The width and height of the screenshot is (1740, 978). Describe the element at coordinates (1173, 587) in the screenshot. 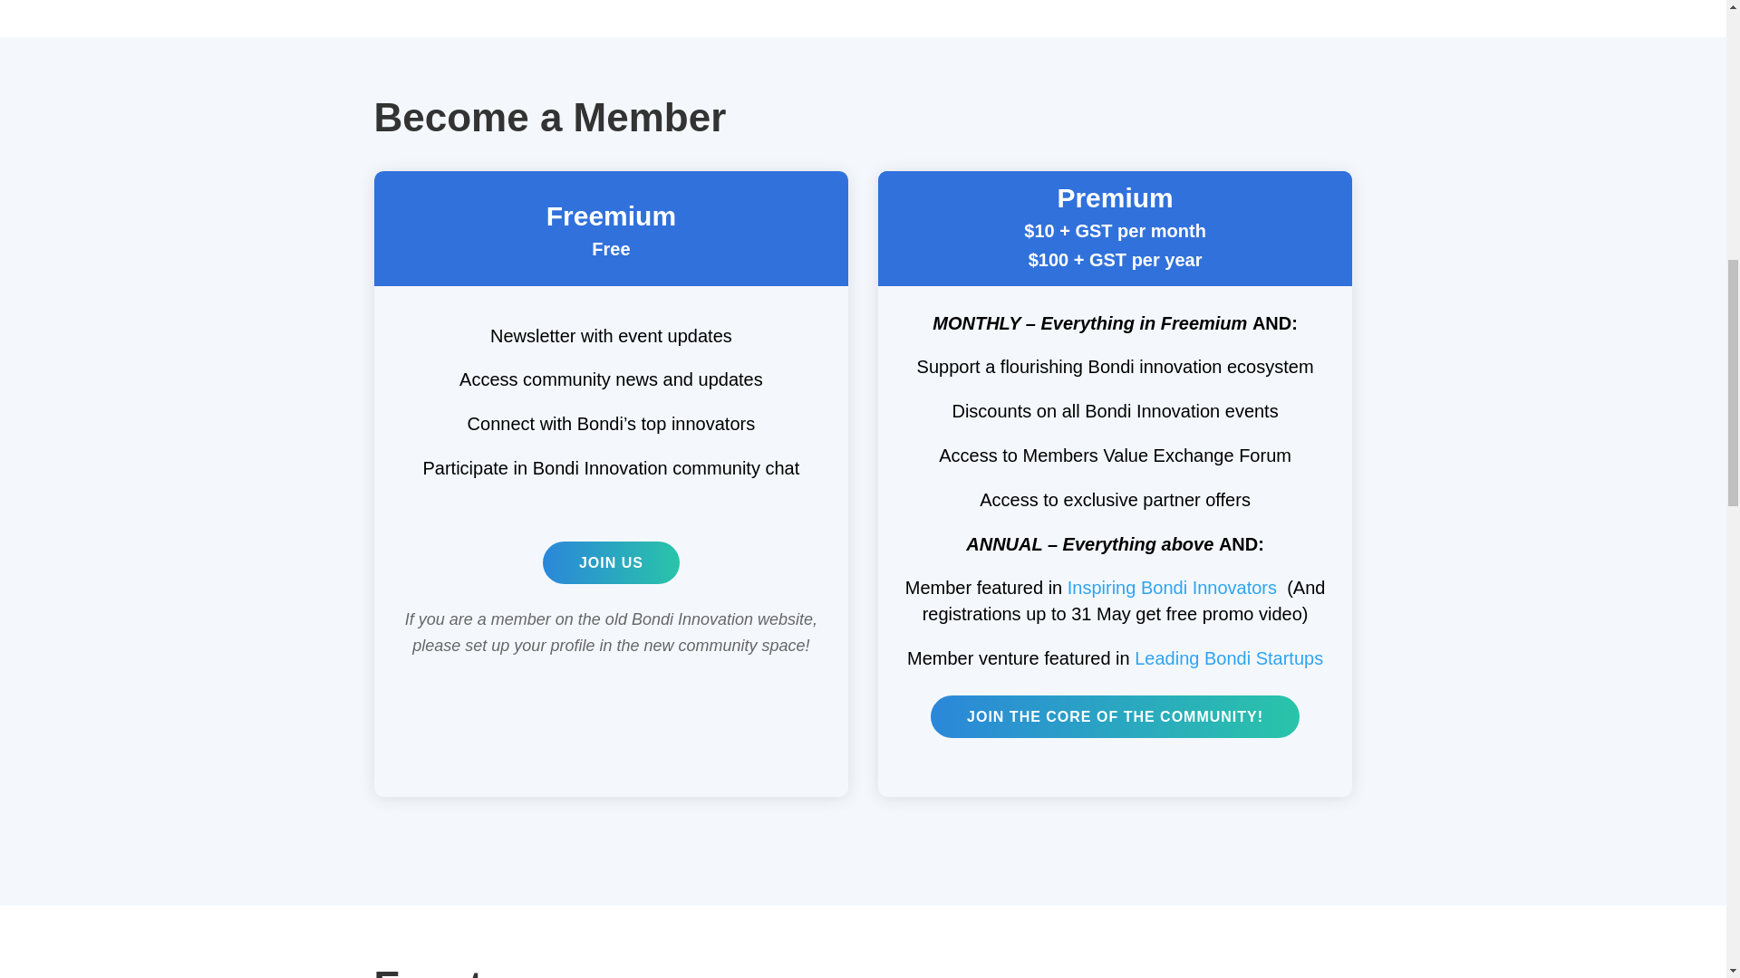

I see `Inspiring Bondi Innovators` at that location.